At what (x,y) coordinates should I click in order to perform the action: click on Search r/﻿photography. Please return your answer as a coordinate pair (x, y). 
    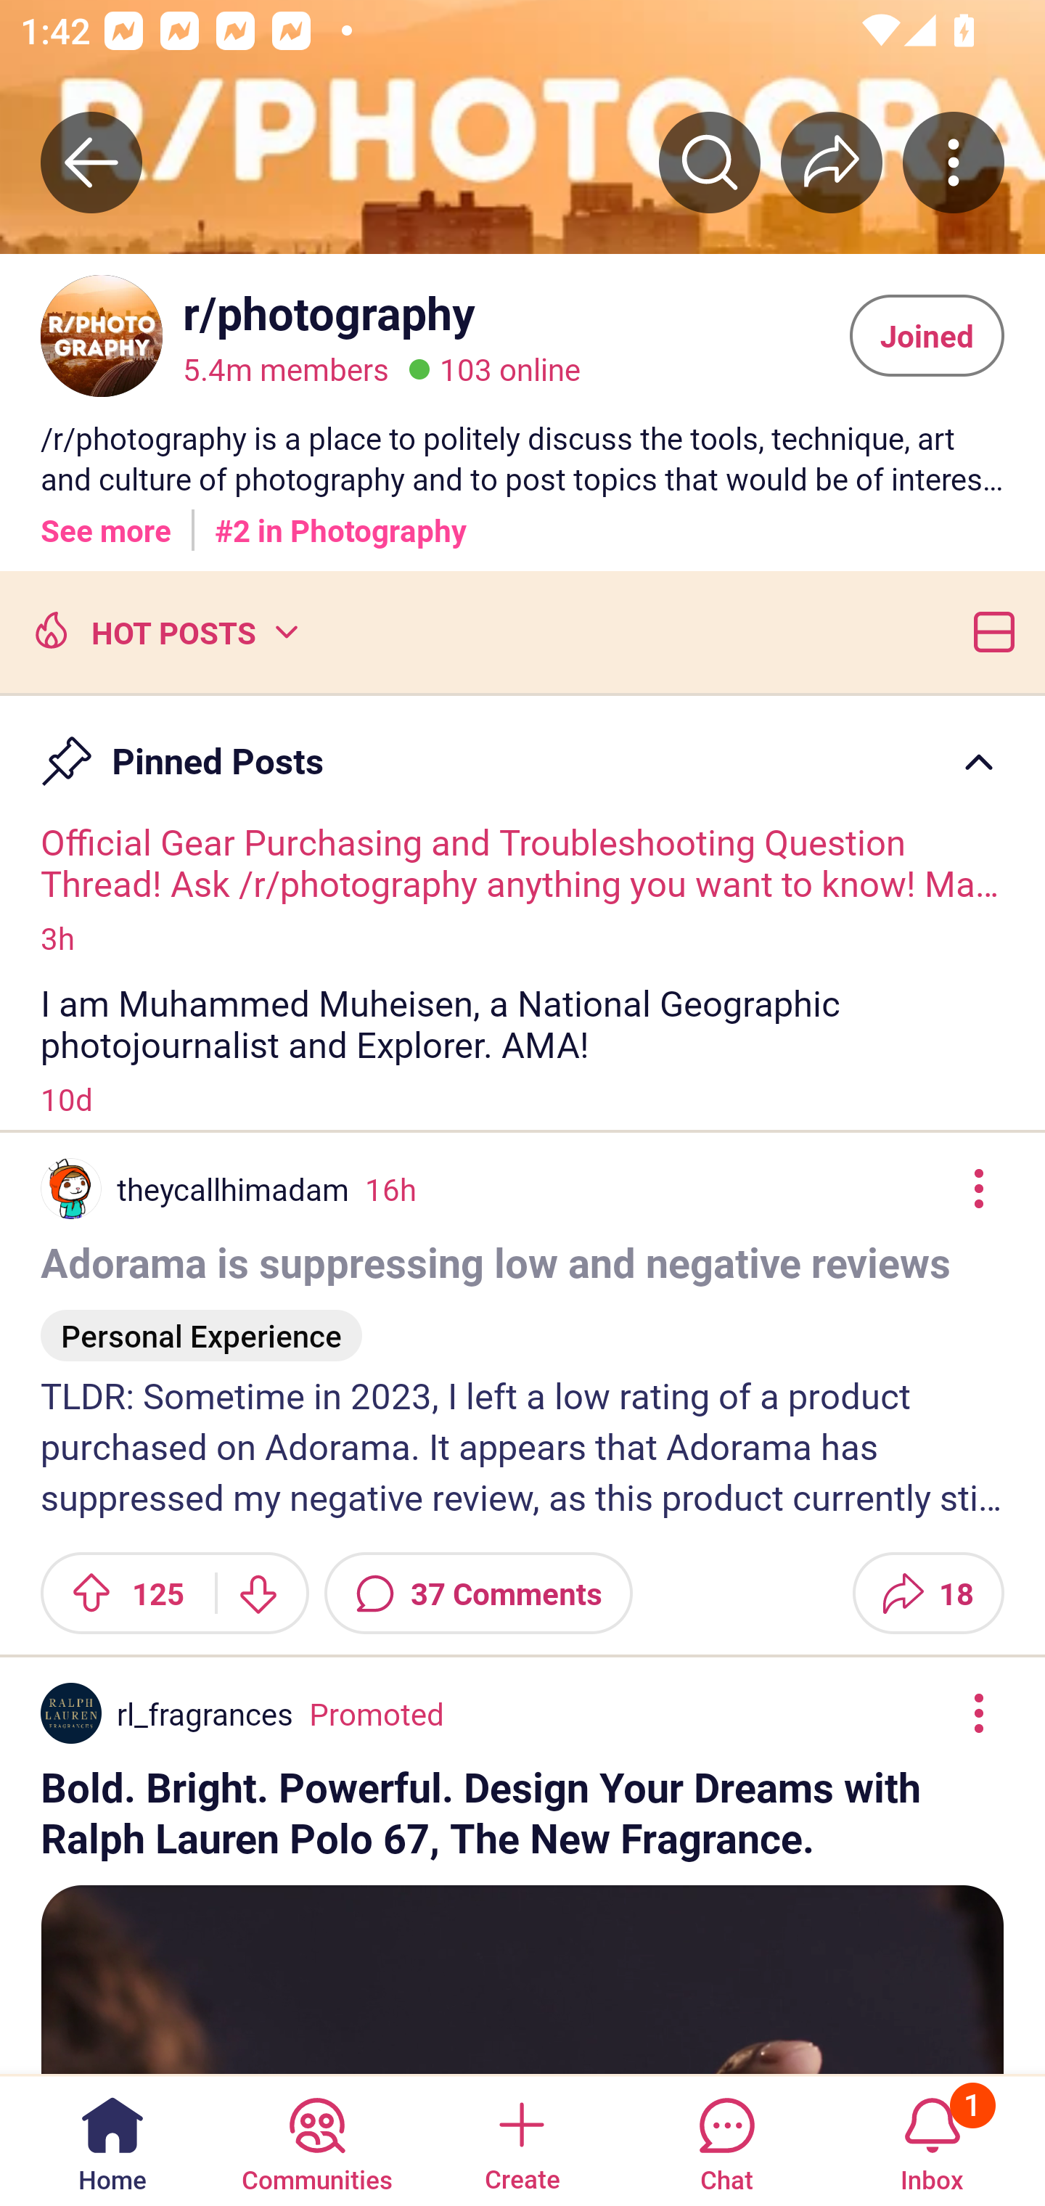
    Looking at the image, I should click on (710, 162).